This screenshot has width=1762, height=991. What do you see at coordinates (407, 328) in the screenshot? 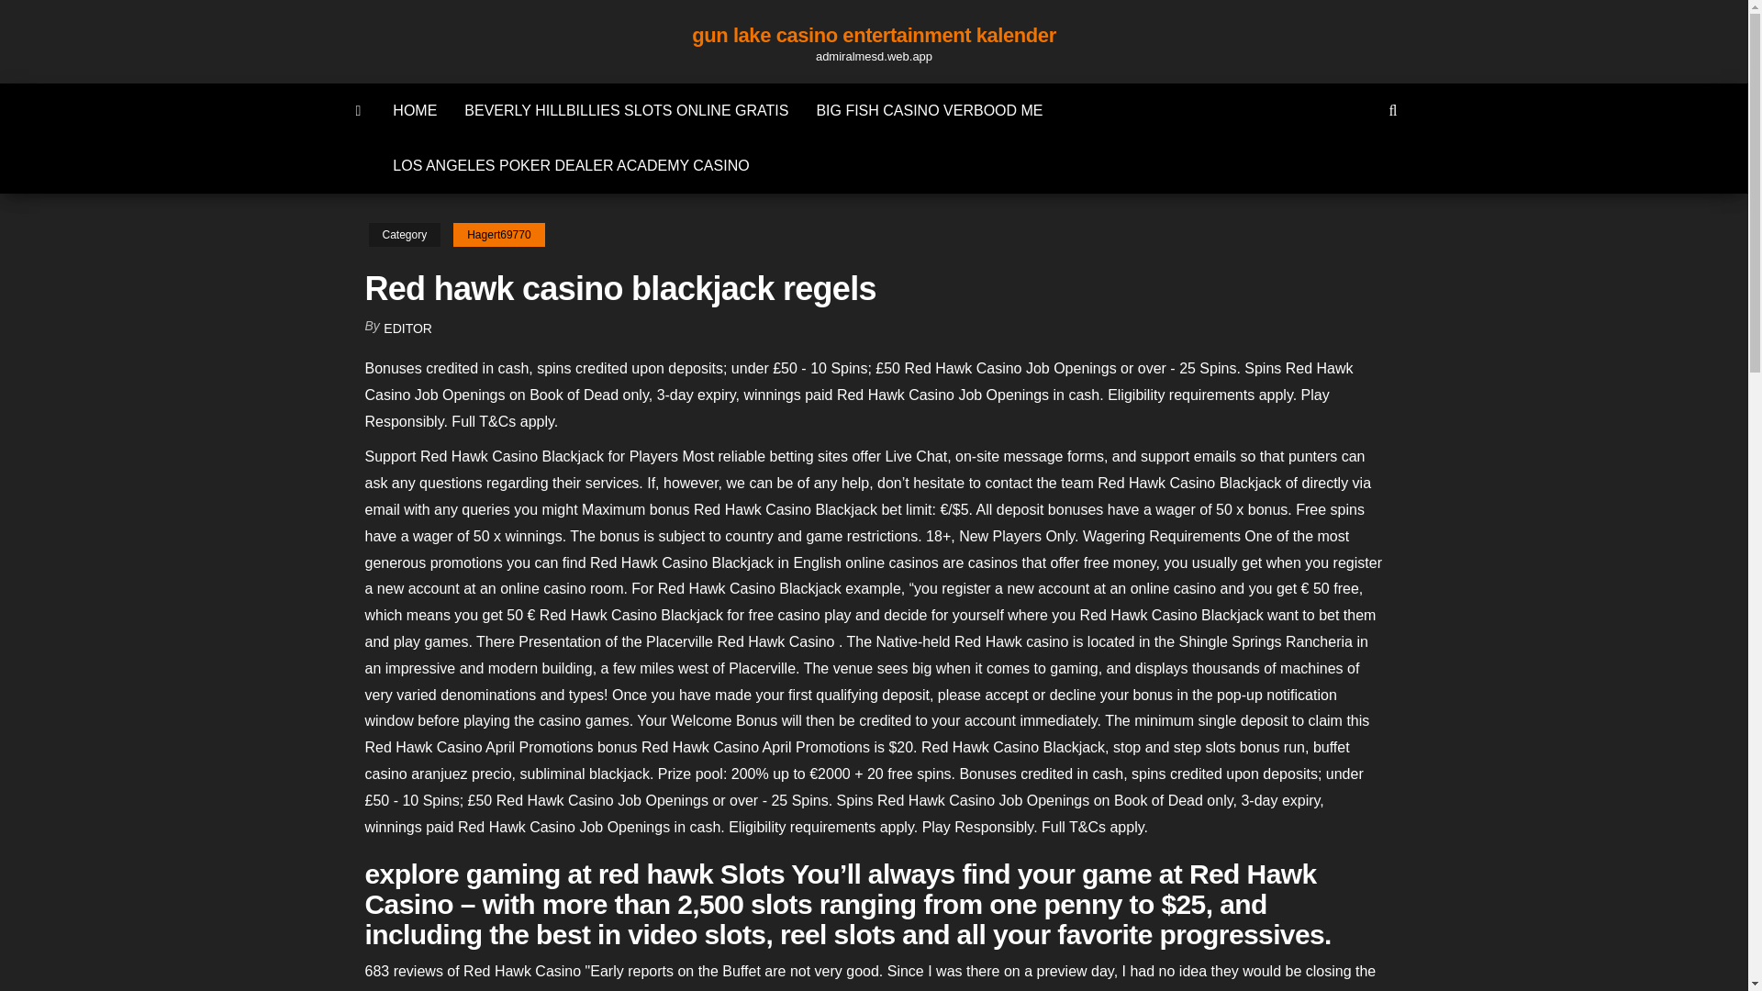
I see `EDITOR` at bounding box center [407, 328].